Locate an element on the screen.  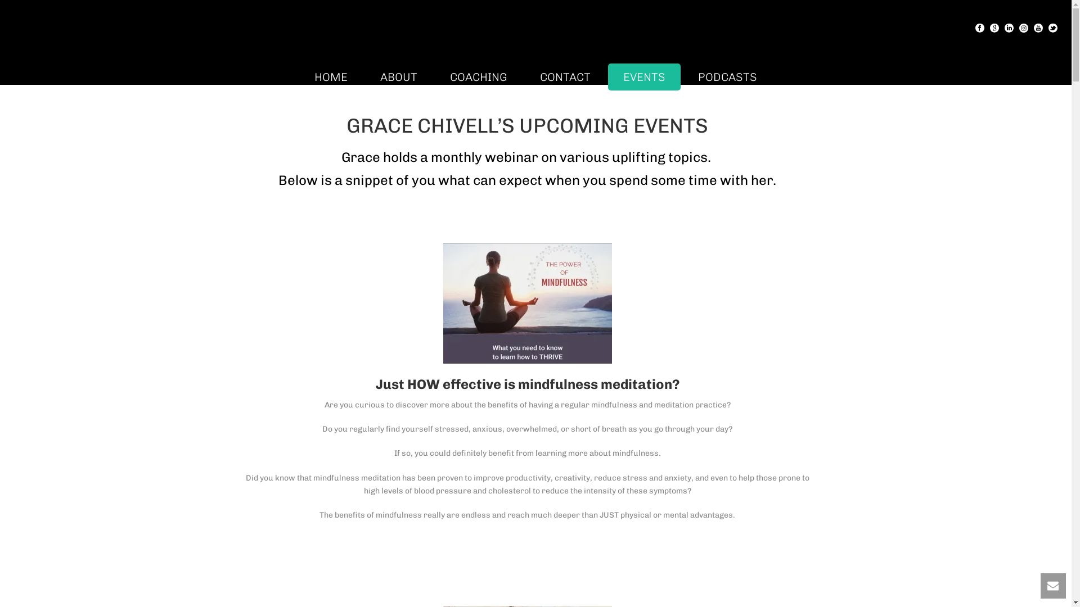
PODCASTS is located at coordinates (728, 77).